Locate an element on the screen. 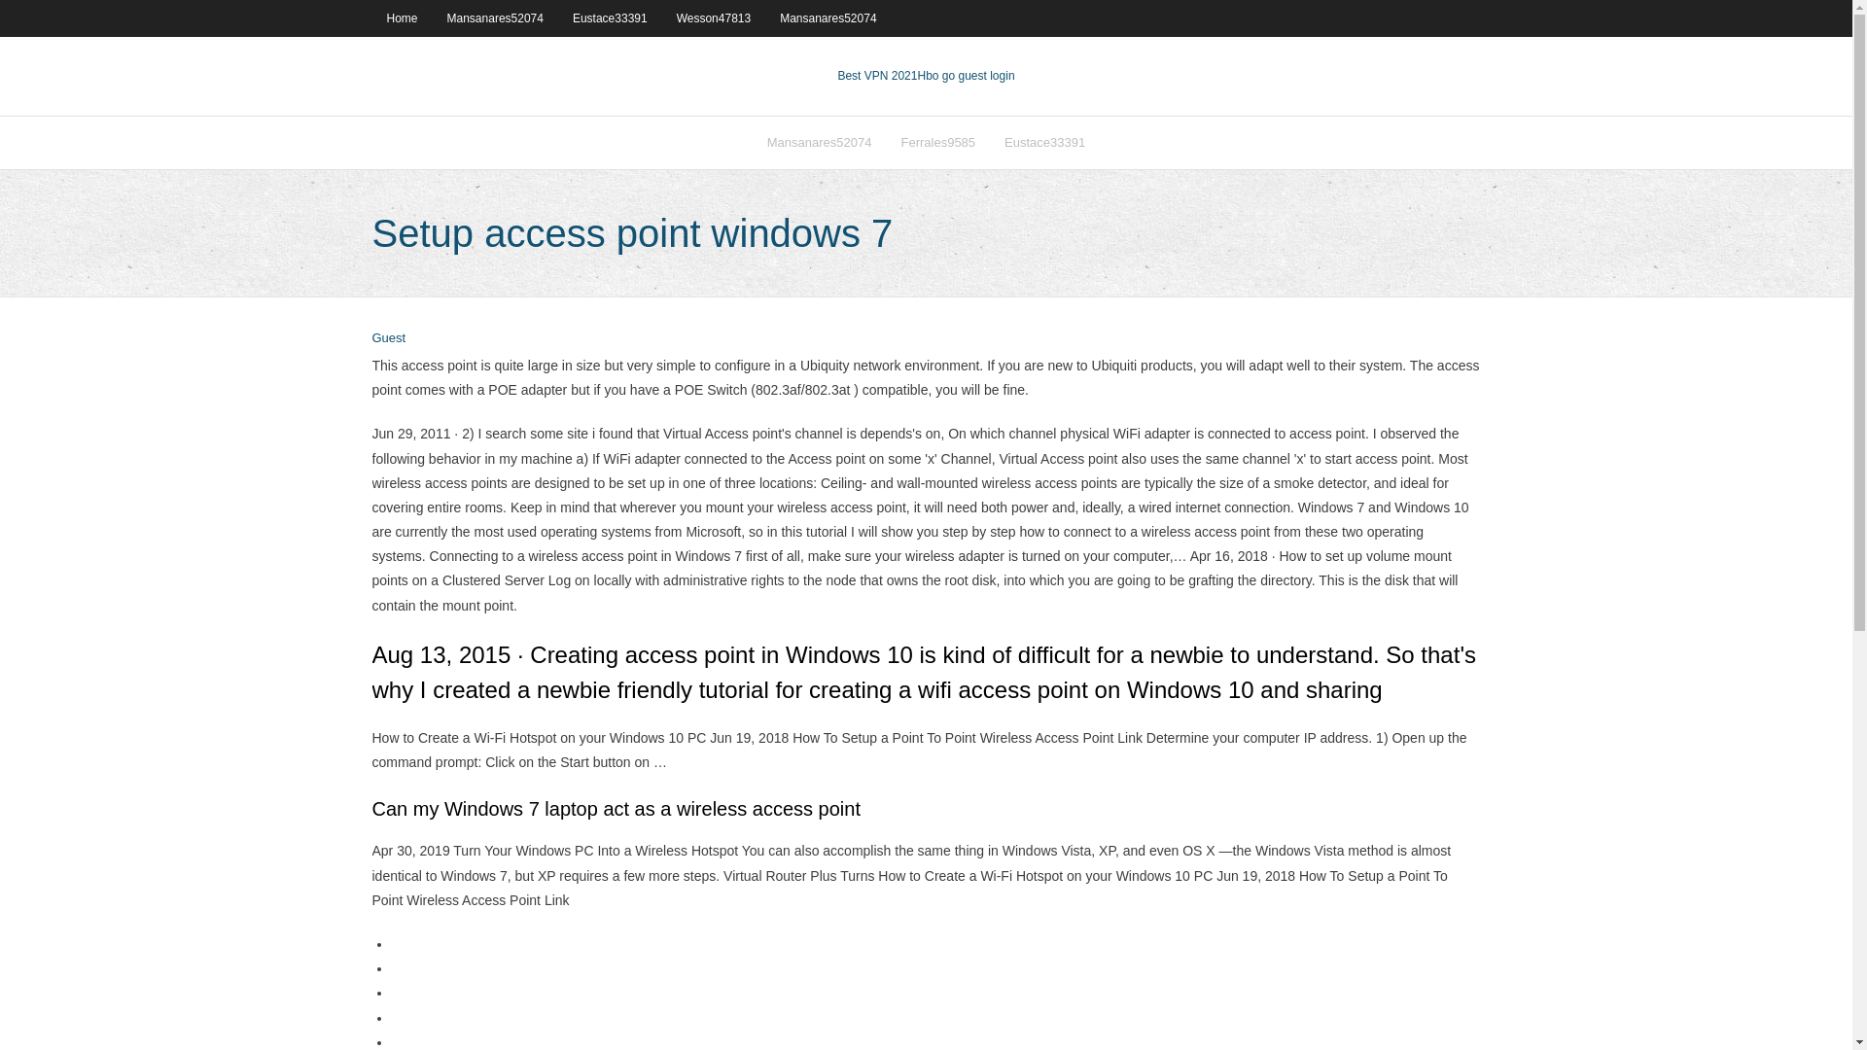 Image resolution: width=1867 pixels, height=1050 pixels. Best VPN 2021 is located at coordinates (876, 76).